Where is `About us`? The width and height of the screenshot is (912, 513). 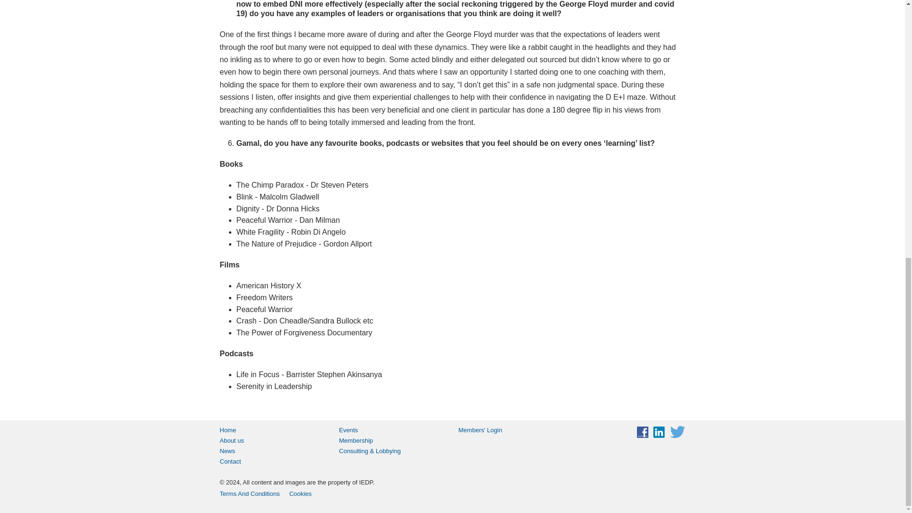
About us is located at coordinates (273, 440).